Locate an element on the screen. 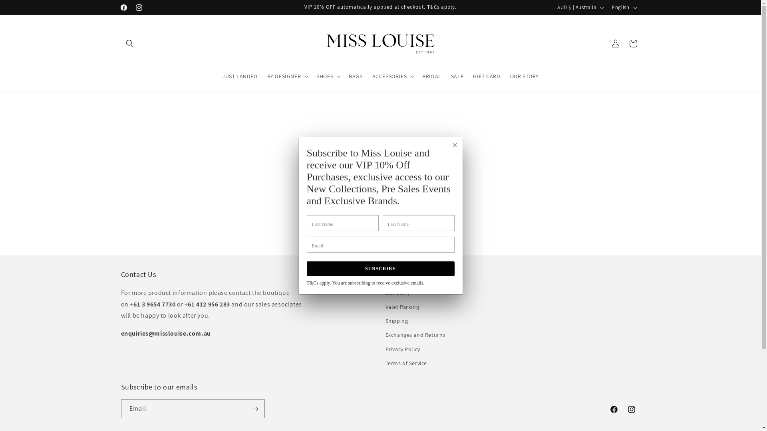  Our Story is located at coordinates (397, 294).